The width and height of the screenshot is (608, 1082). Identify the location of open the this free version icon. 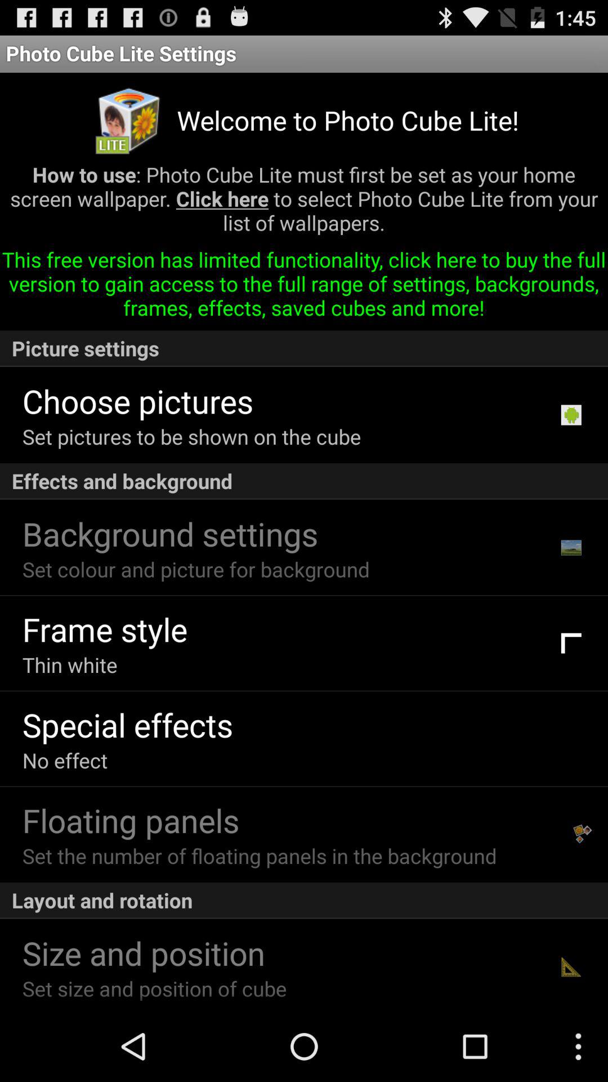
(304, 287).